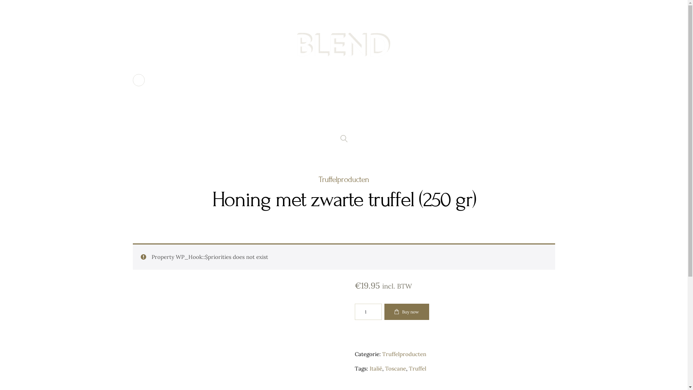 The height and width of the screenshot is (390, 693). What do you see at coordinates (417, 368) in the screenshot?
I see `Truffel` at bounding box center [417, 368].